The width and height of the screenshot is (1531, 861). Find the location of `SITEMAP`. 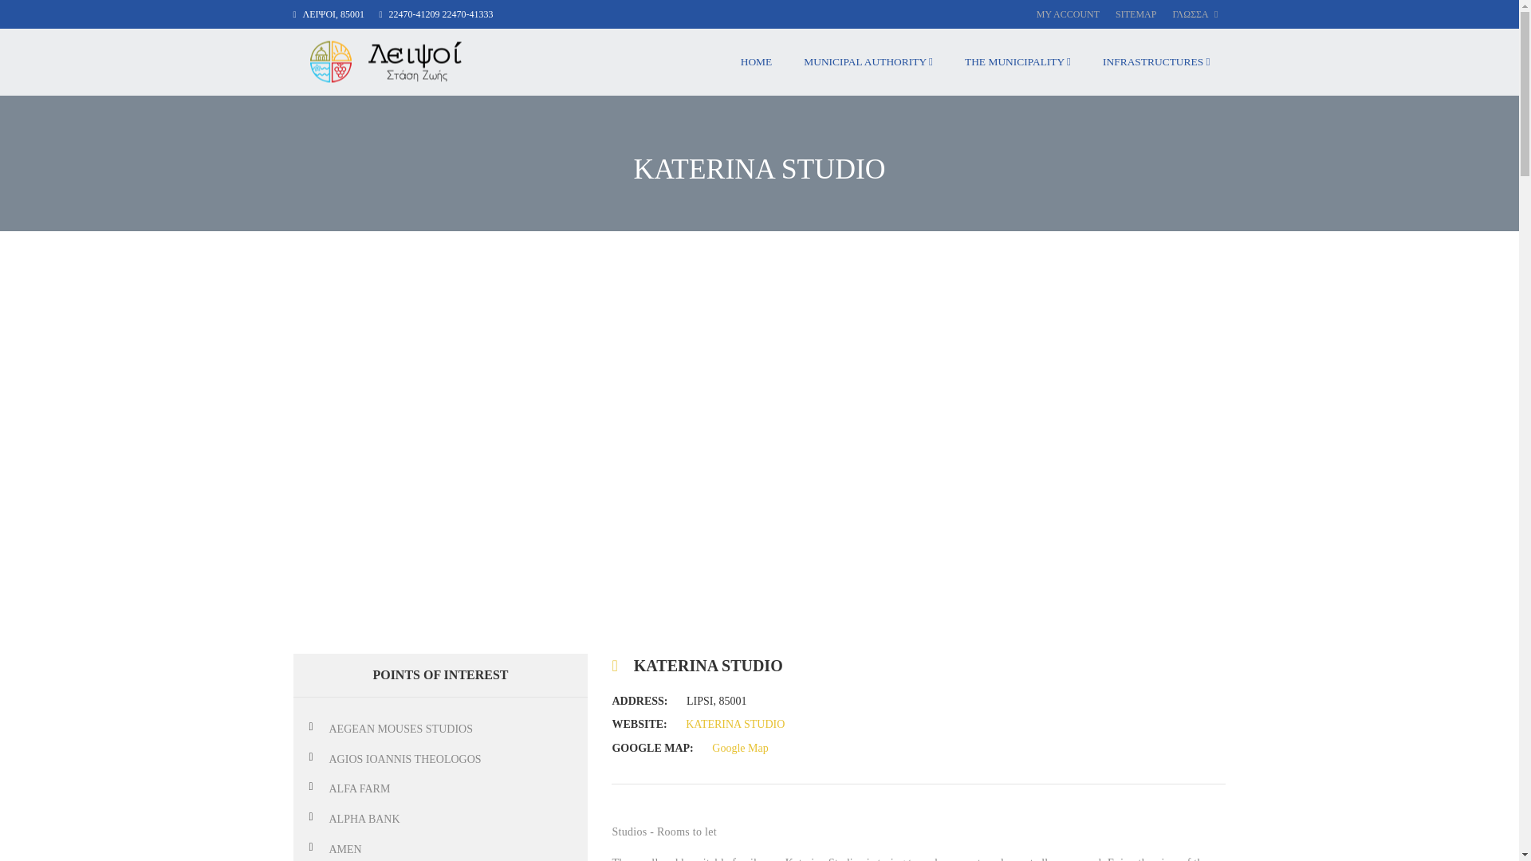

SITEMAP is located at coordinates (1135, 14).